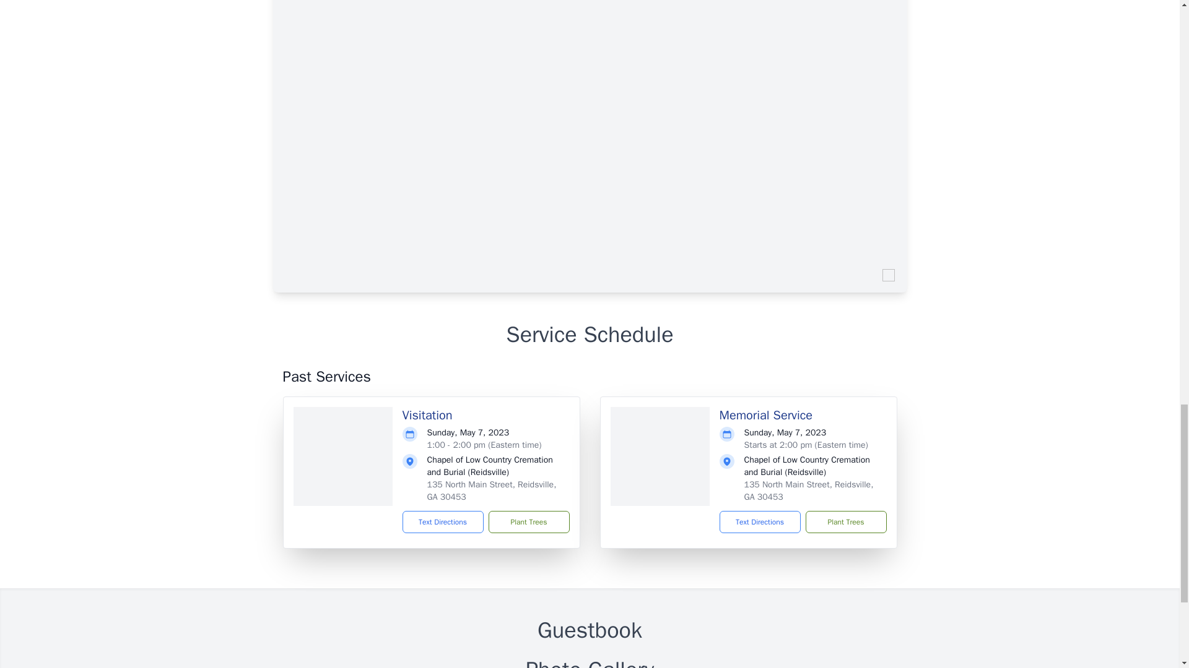 Image resolution: width=1189 pixels, height=668 pixels. What do you see at coordinates (492, 491) in the screenshot?
I see `135 North Main Street, Reidsville, GA 30453` at bounding box center [492, 491].